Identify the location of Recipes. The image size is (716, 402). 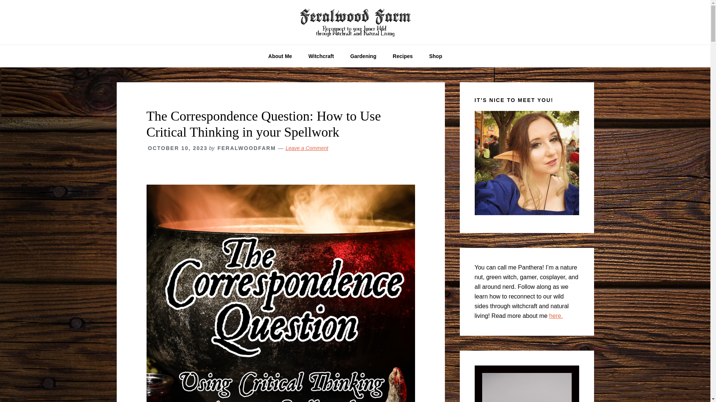
(403, 56).